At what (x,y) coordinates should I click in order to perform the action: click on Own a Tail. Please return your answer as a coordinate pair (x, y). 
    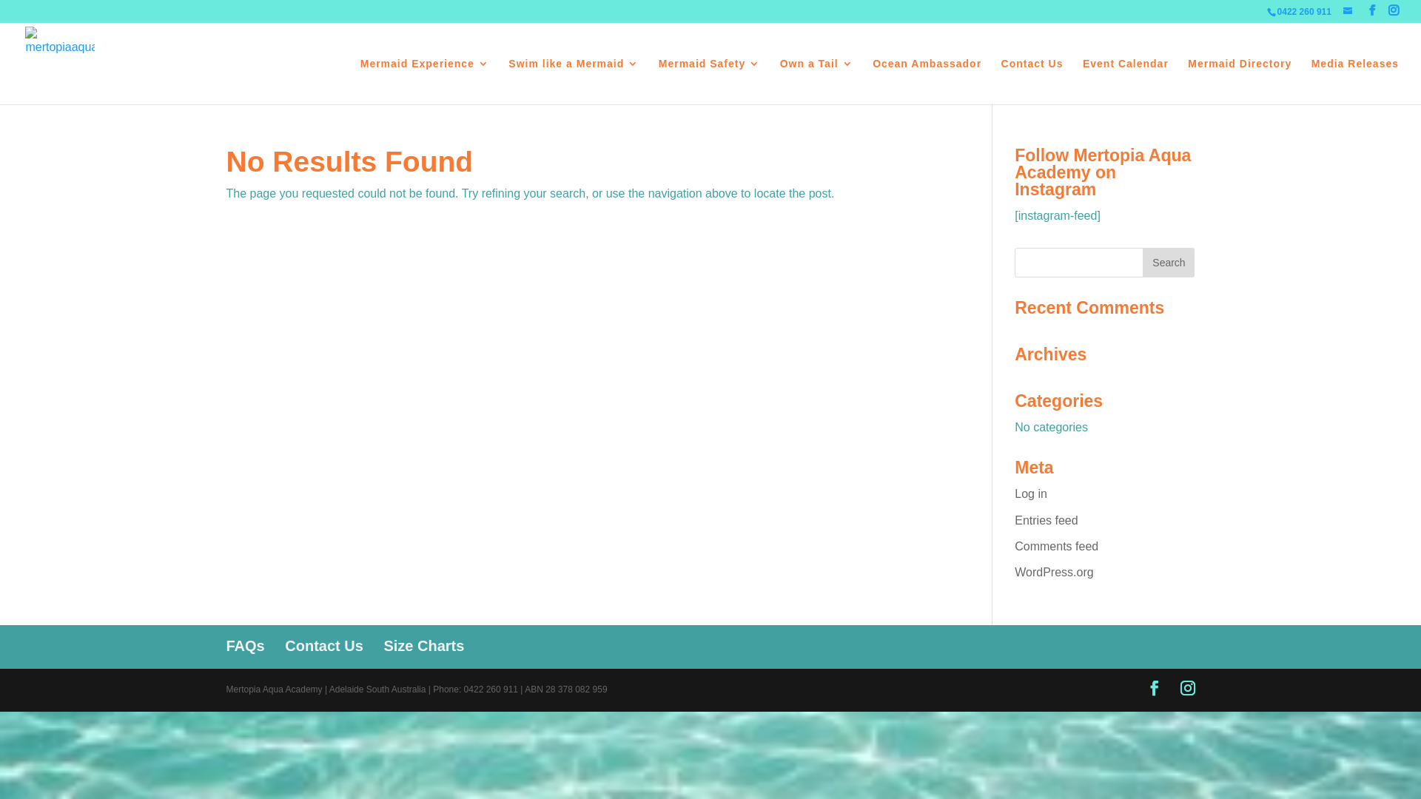
    Looking at the image, I should click on (817, 81).